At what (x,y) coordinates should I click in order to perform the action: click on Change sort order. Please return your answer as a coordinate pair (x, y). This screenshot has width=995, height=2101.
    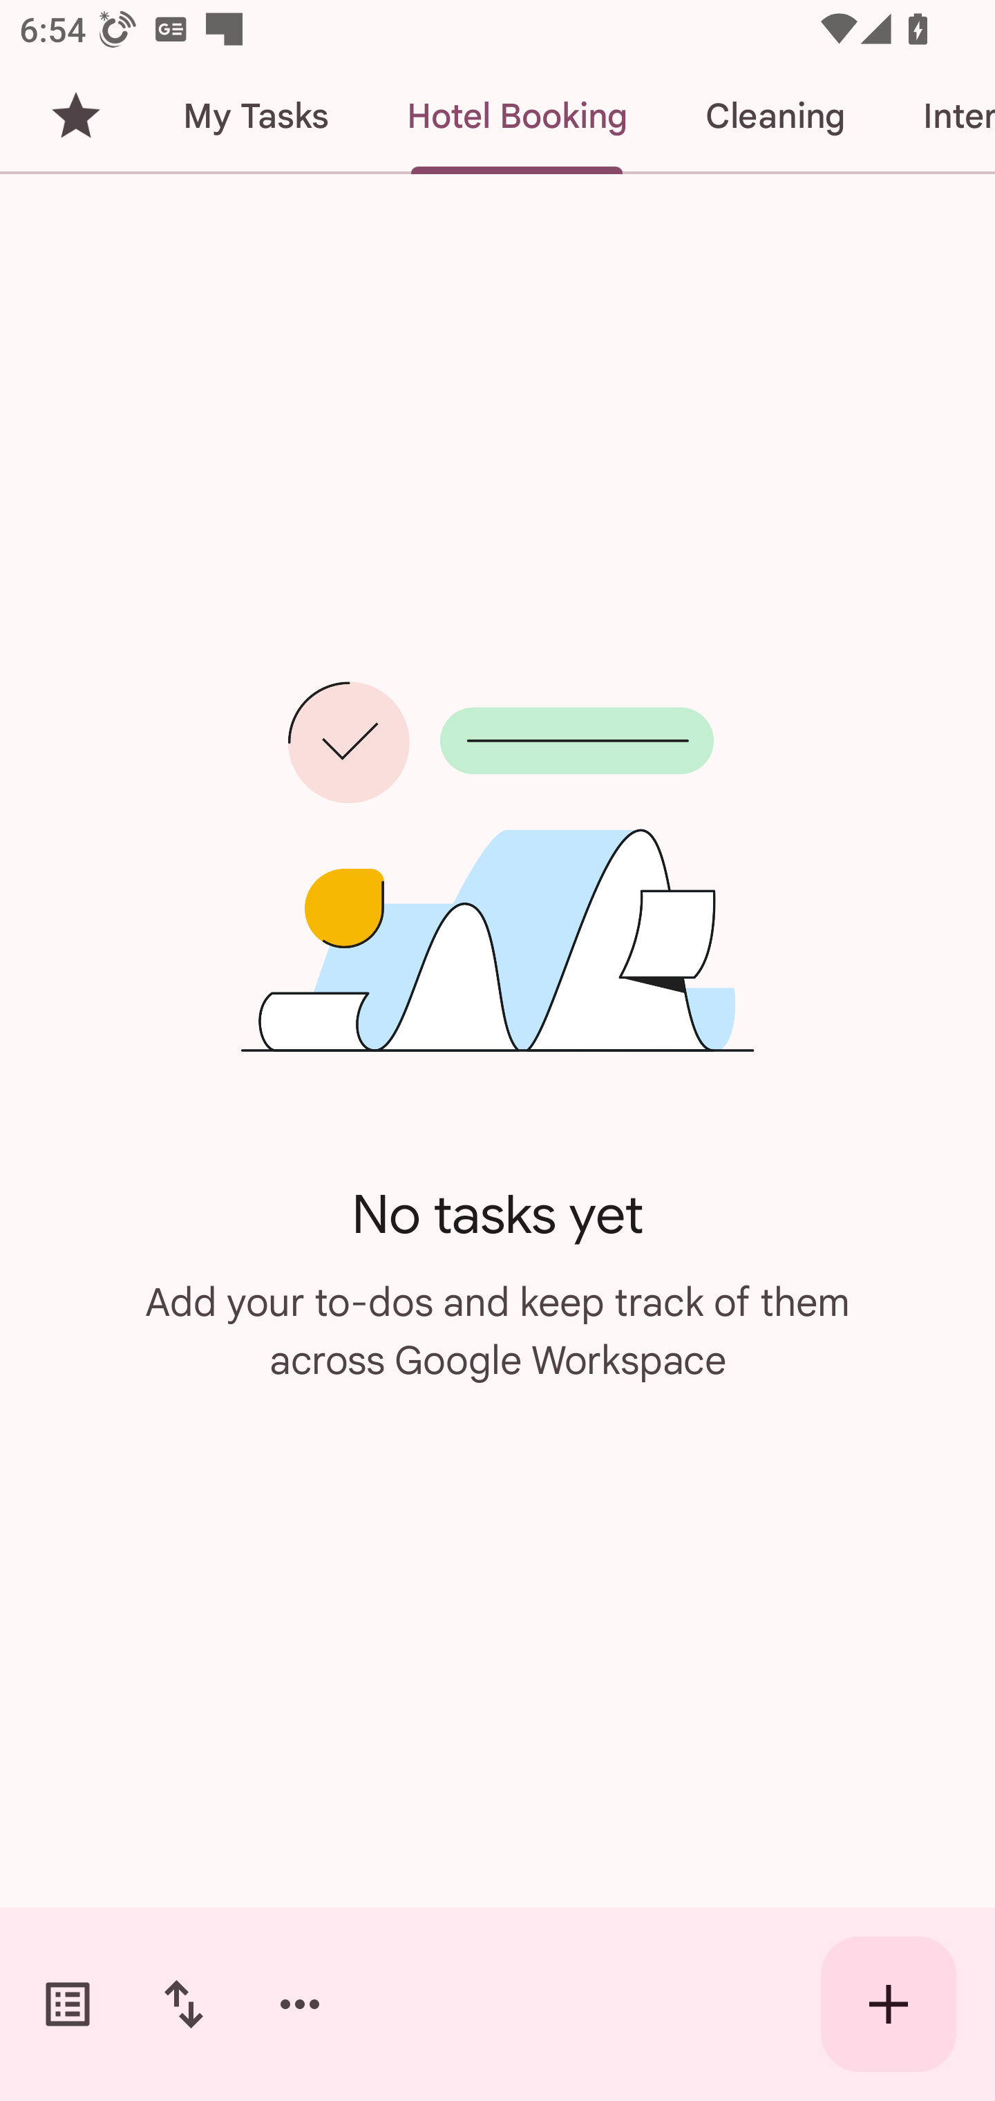
    Looking at the image, I should click on (183, 2004).